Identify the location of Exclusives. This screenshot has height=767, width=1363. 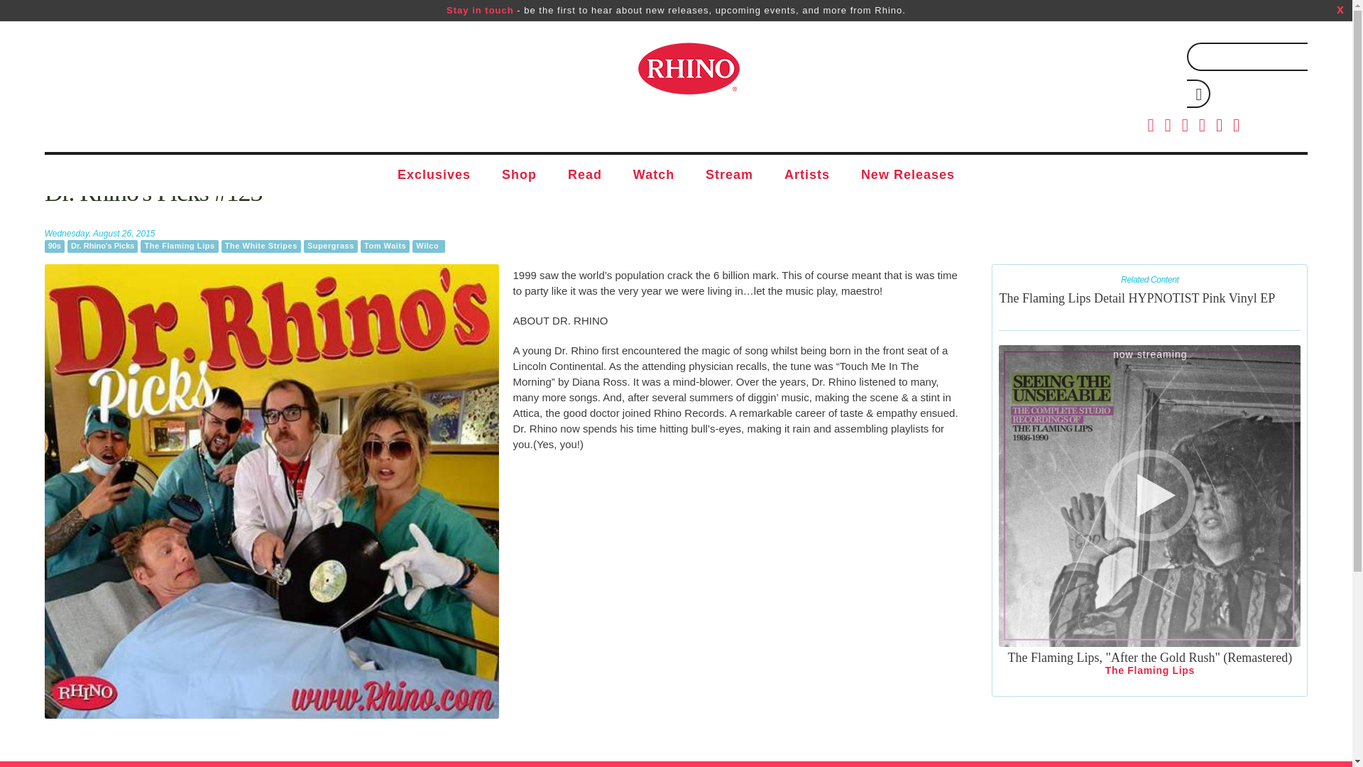
(434, 175).